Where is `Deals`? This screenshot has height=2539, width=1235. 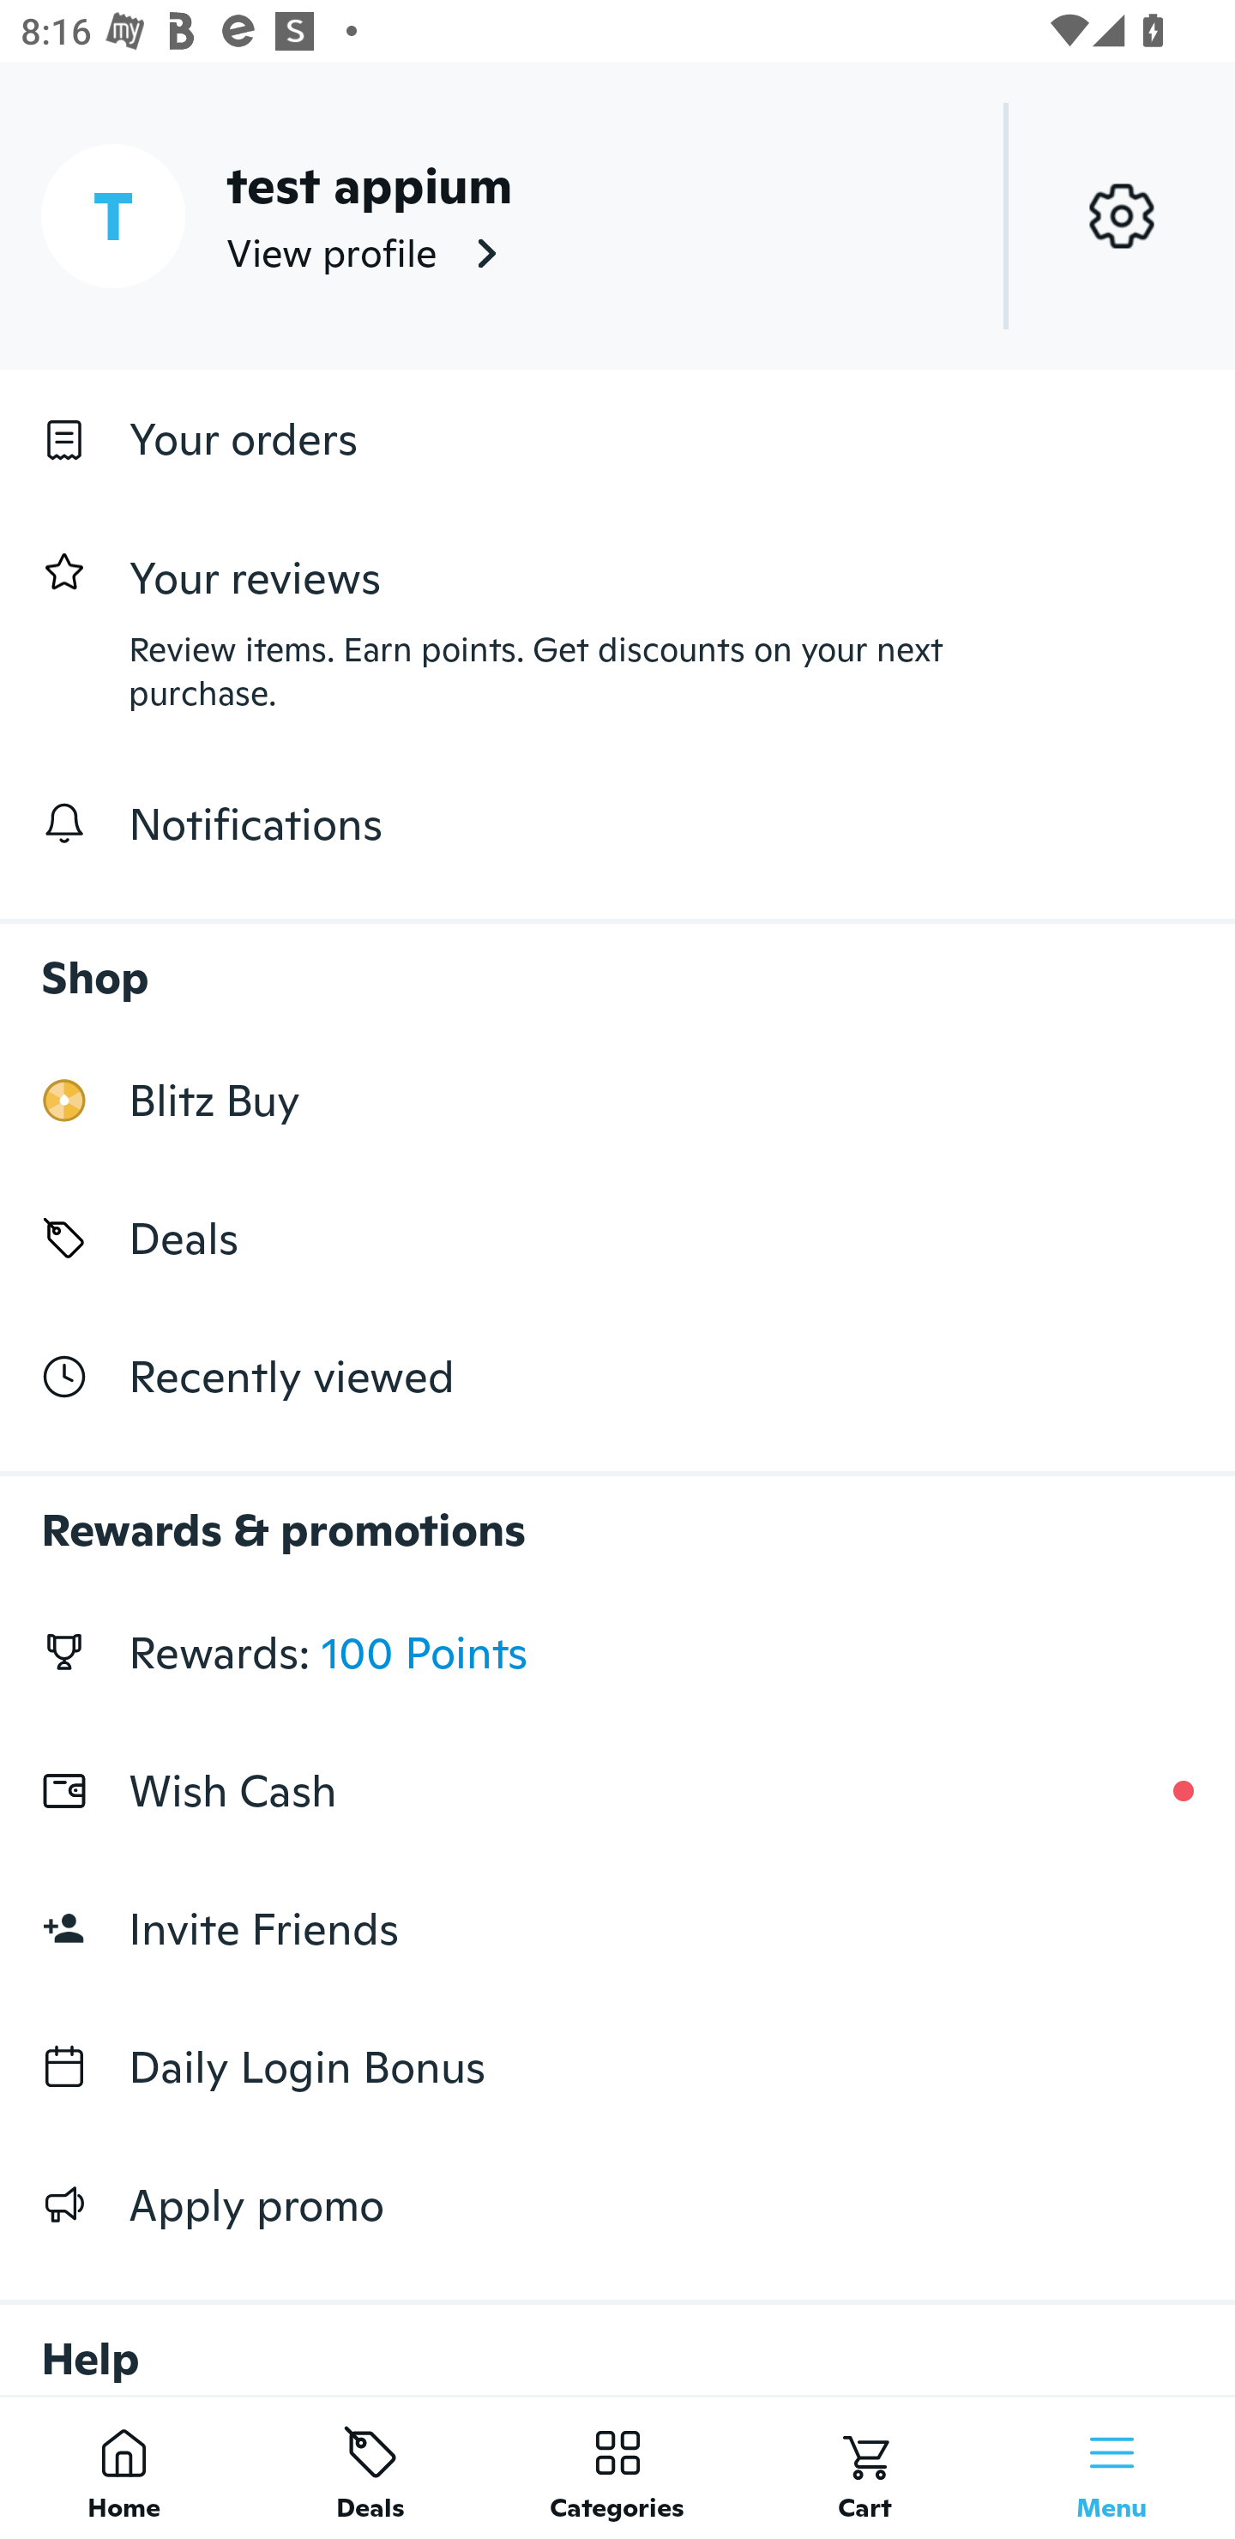
Deals is located at coordinates (617, 1237).